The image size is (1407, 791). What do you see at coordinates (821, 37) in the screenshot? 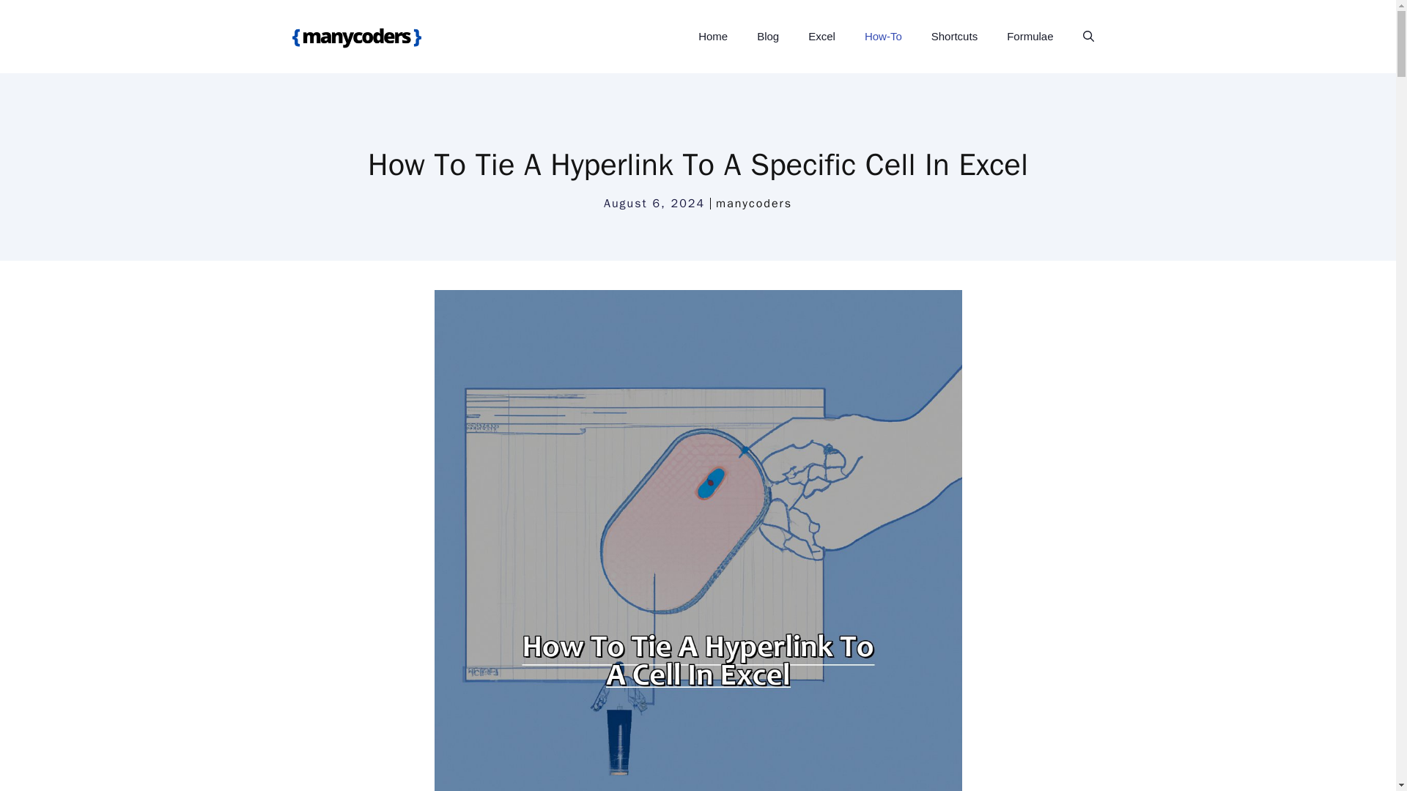
I see `Excel` at bounding box center [821, 37].